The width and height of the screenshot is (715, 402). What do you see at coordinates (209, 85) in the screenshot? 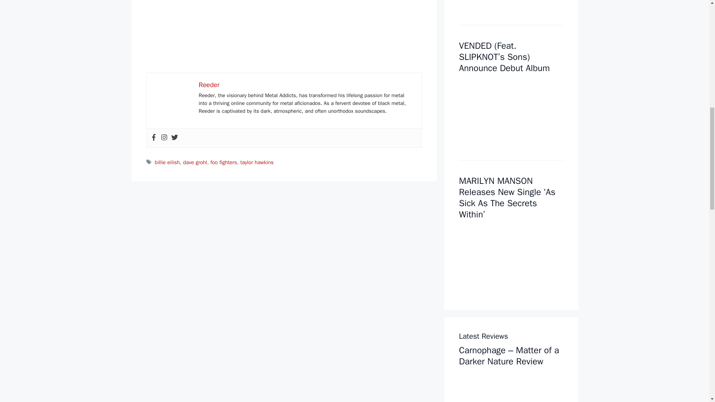
I see `Reeder` at bounding box center [209, 85].